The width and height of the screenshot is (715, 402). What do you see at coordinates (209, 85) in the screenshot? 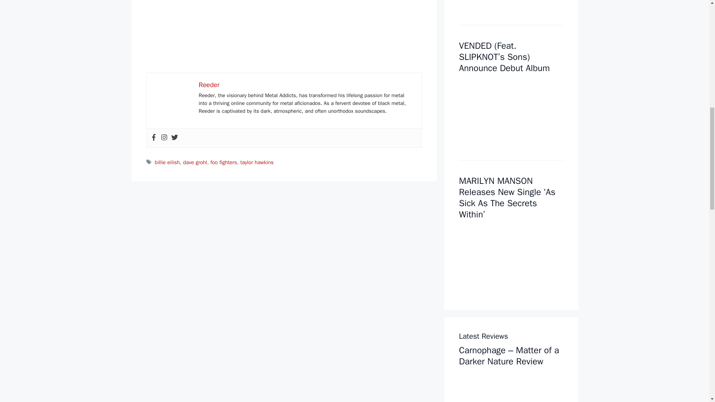
I see `Reeder` at bounding box center [209, 85].